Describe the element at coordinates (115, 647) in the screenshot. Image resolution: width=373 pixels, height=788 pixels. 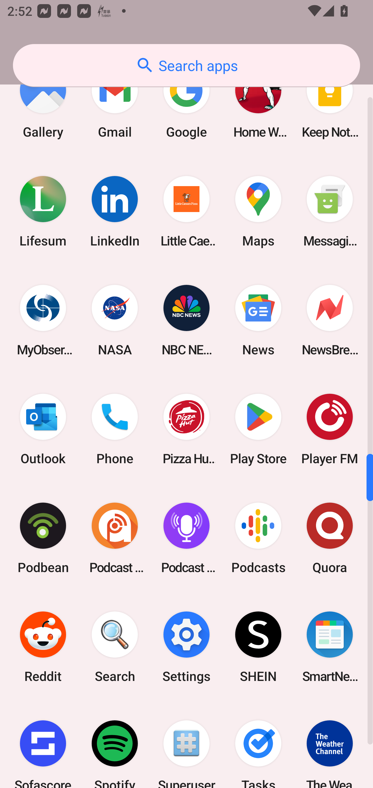
I see `Search` at that location.